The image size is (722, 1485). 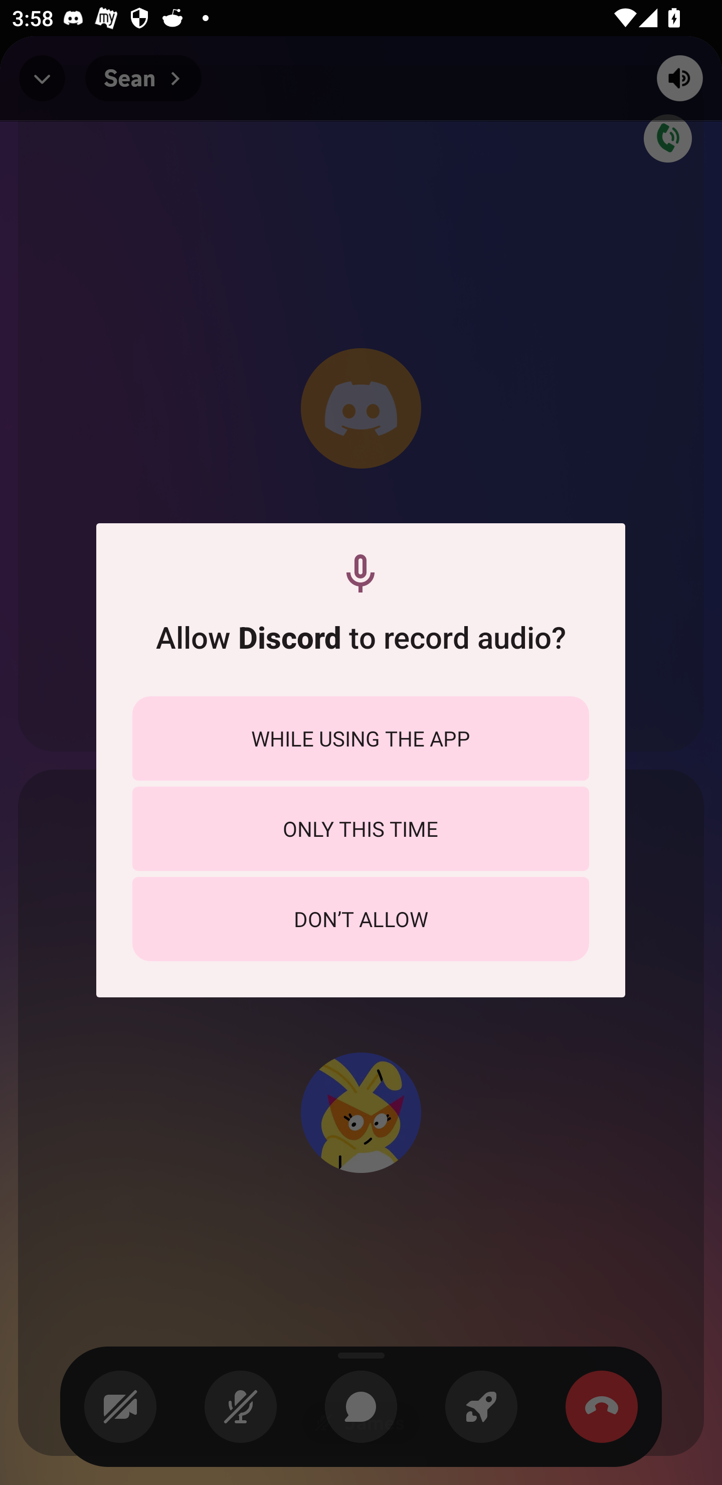 I want to click on ONLY THIS TIME, so click(x=360, y=828).